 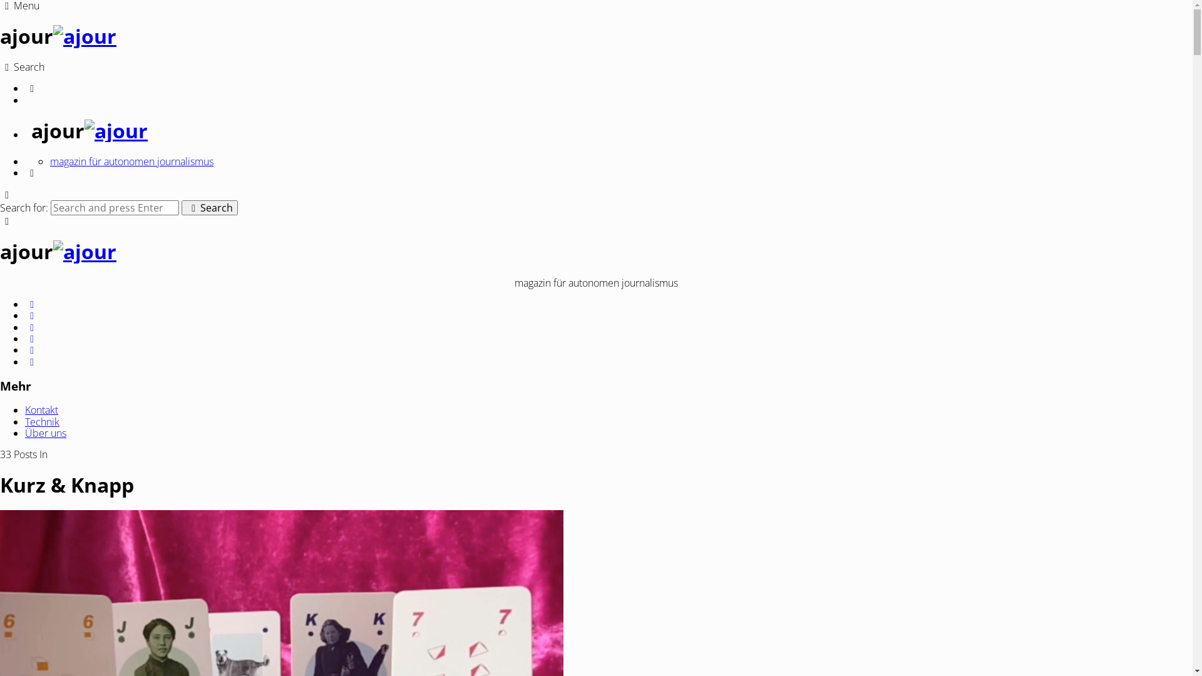 What do you see at coordinates (210, 208) in the screenshot?
I see `Search` at bounding box center [210, 208].